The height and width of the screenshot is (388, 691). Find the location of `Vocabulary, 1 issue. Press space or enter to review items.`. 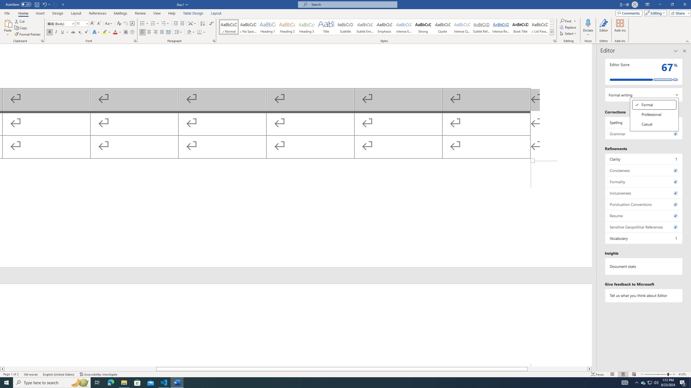

Vocabulary, 1 issue. Press space or enter to review items. is located at coordinates (443, 27).